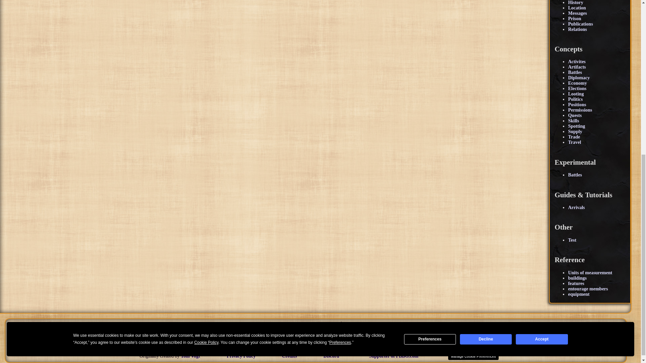  I want to click on Preferences, so click(430, 69).